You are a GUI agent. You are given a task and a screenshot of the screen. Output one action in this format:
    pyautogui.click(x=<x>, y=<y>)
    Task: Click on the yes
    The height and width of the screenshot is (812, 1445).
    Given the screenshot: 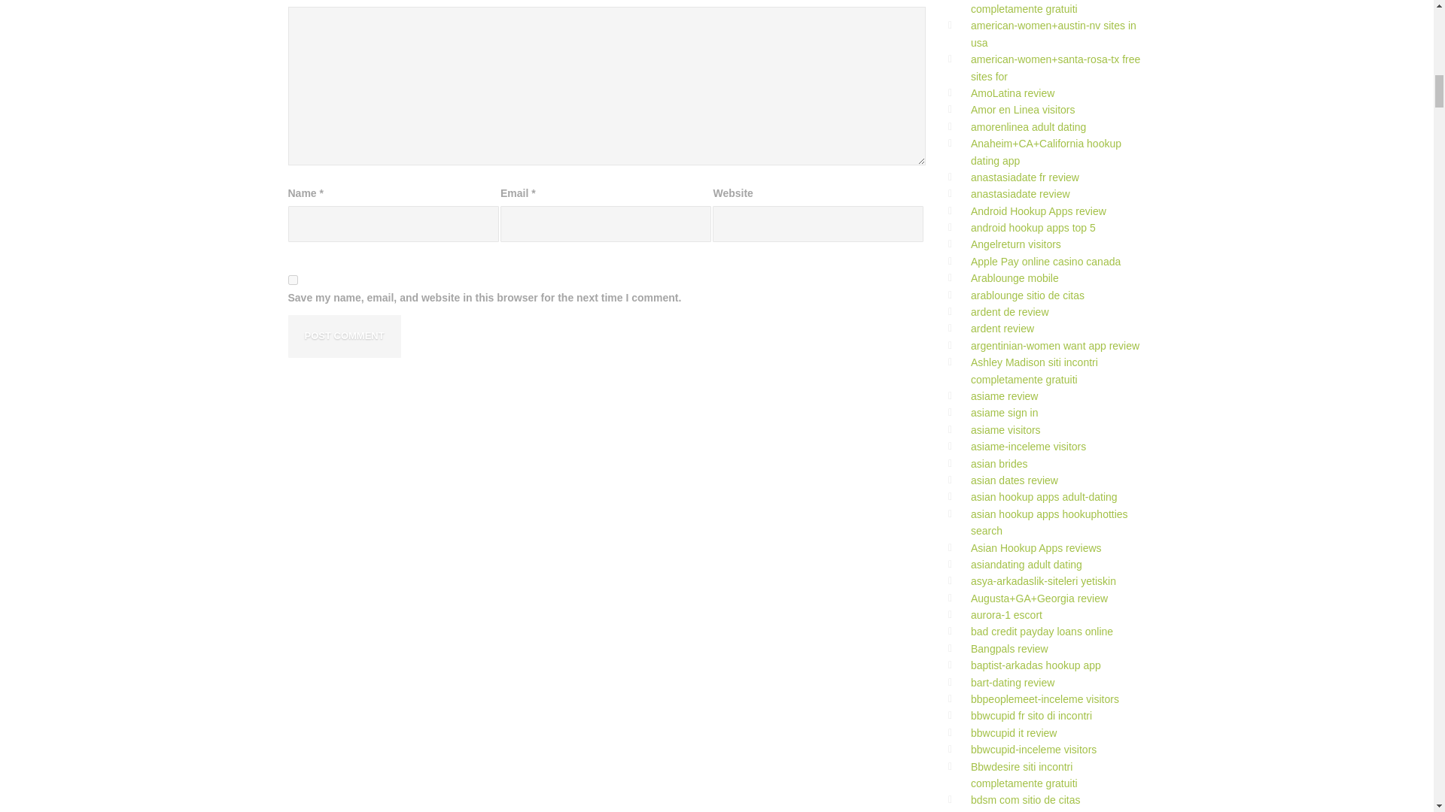 What is the action you would take?
    pyautogui.click(x=292, y=280)
    